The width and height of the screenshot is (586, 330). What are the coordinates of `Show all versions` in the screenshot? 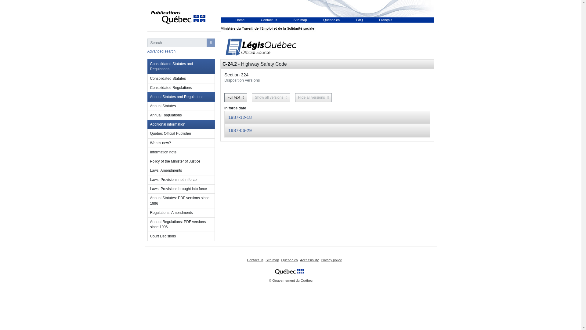 It's located at (271, 97).